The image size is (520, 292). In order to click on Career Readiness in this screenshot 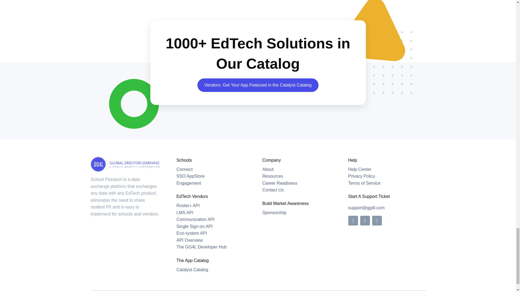, I will do `click(279, 183)`.